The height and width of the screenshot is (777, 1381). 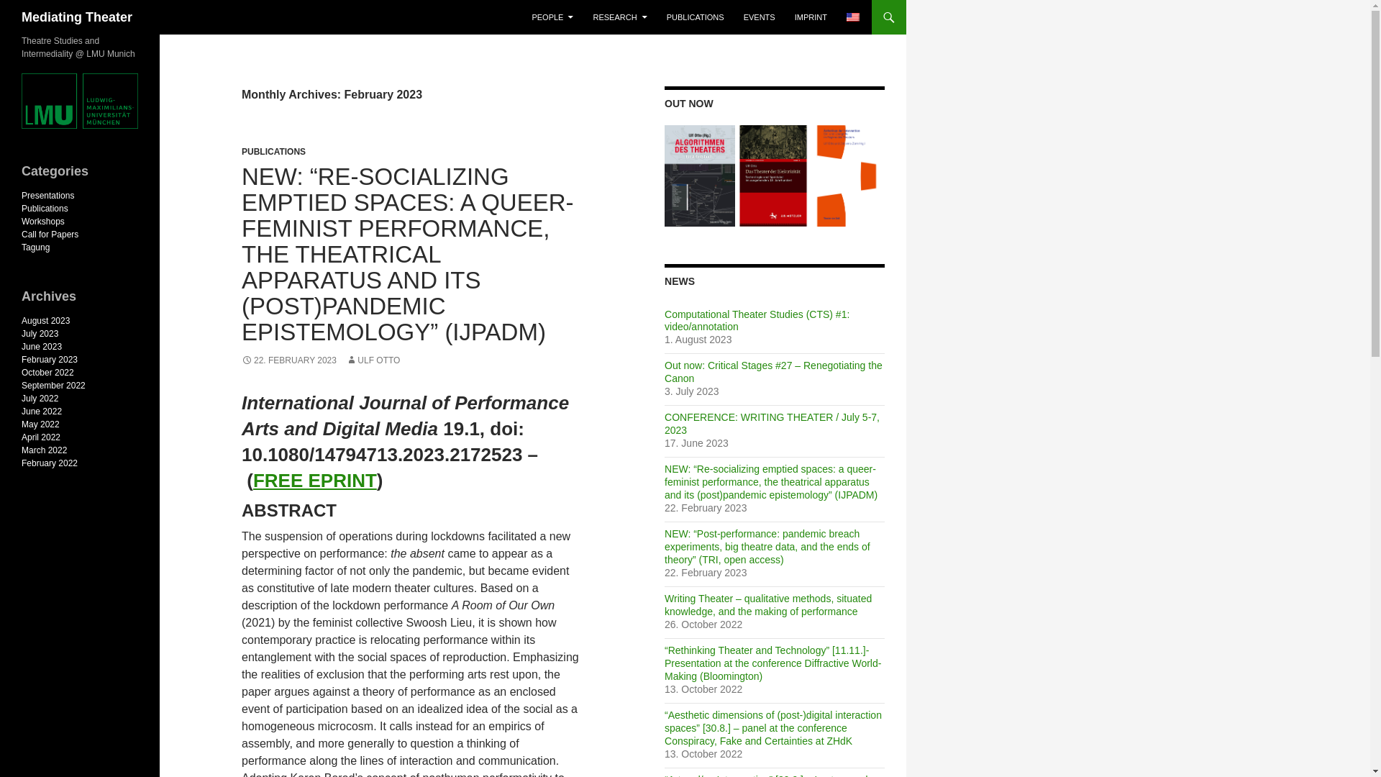 What do you see at coordinates (760, 17) in the screenshot?
I see `EVENTS` at bounding box center [760, 17].